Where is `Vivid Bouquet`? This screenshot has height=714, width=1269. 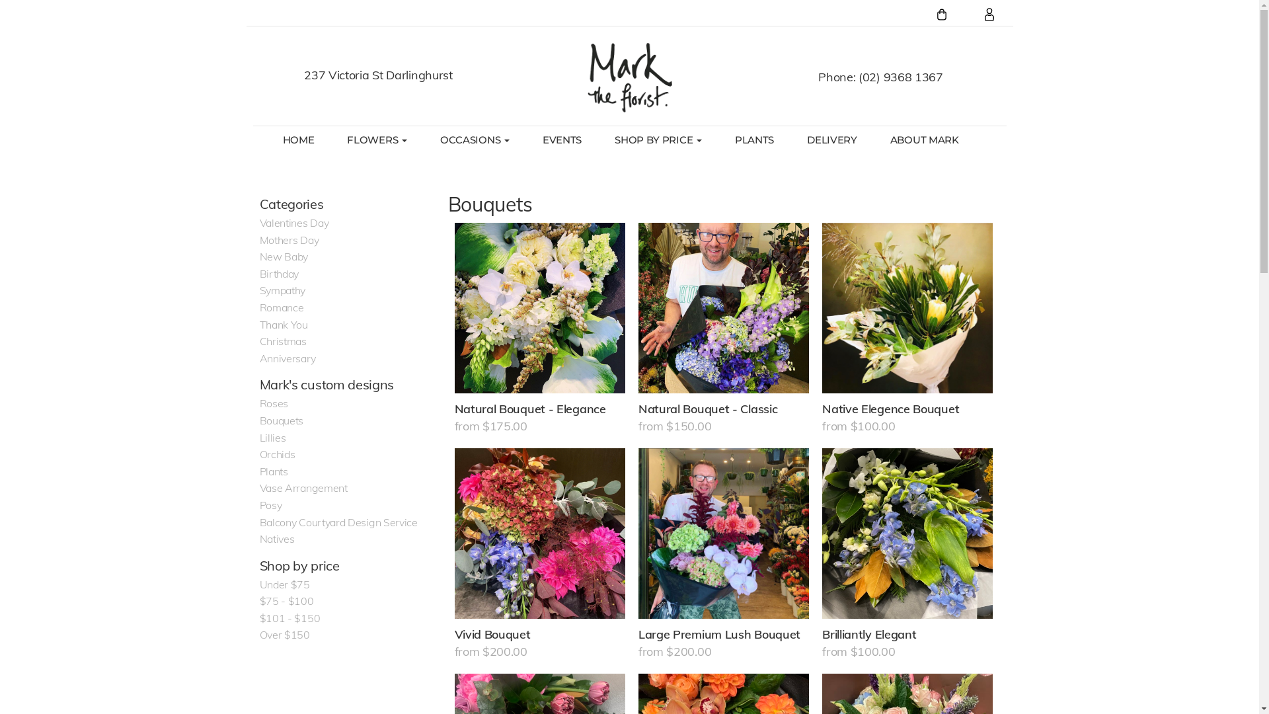
Vivid Bouquet is located at coordinates (540, 534).